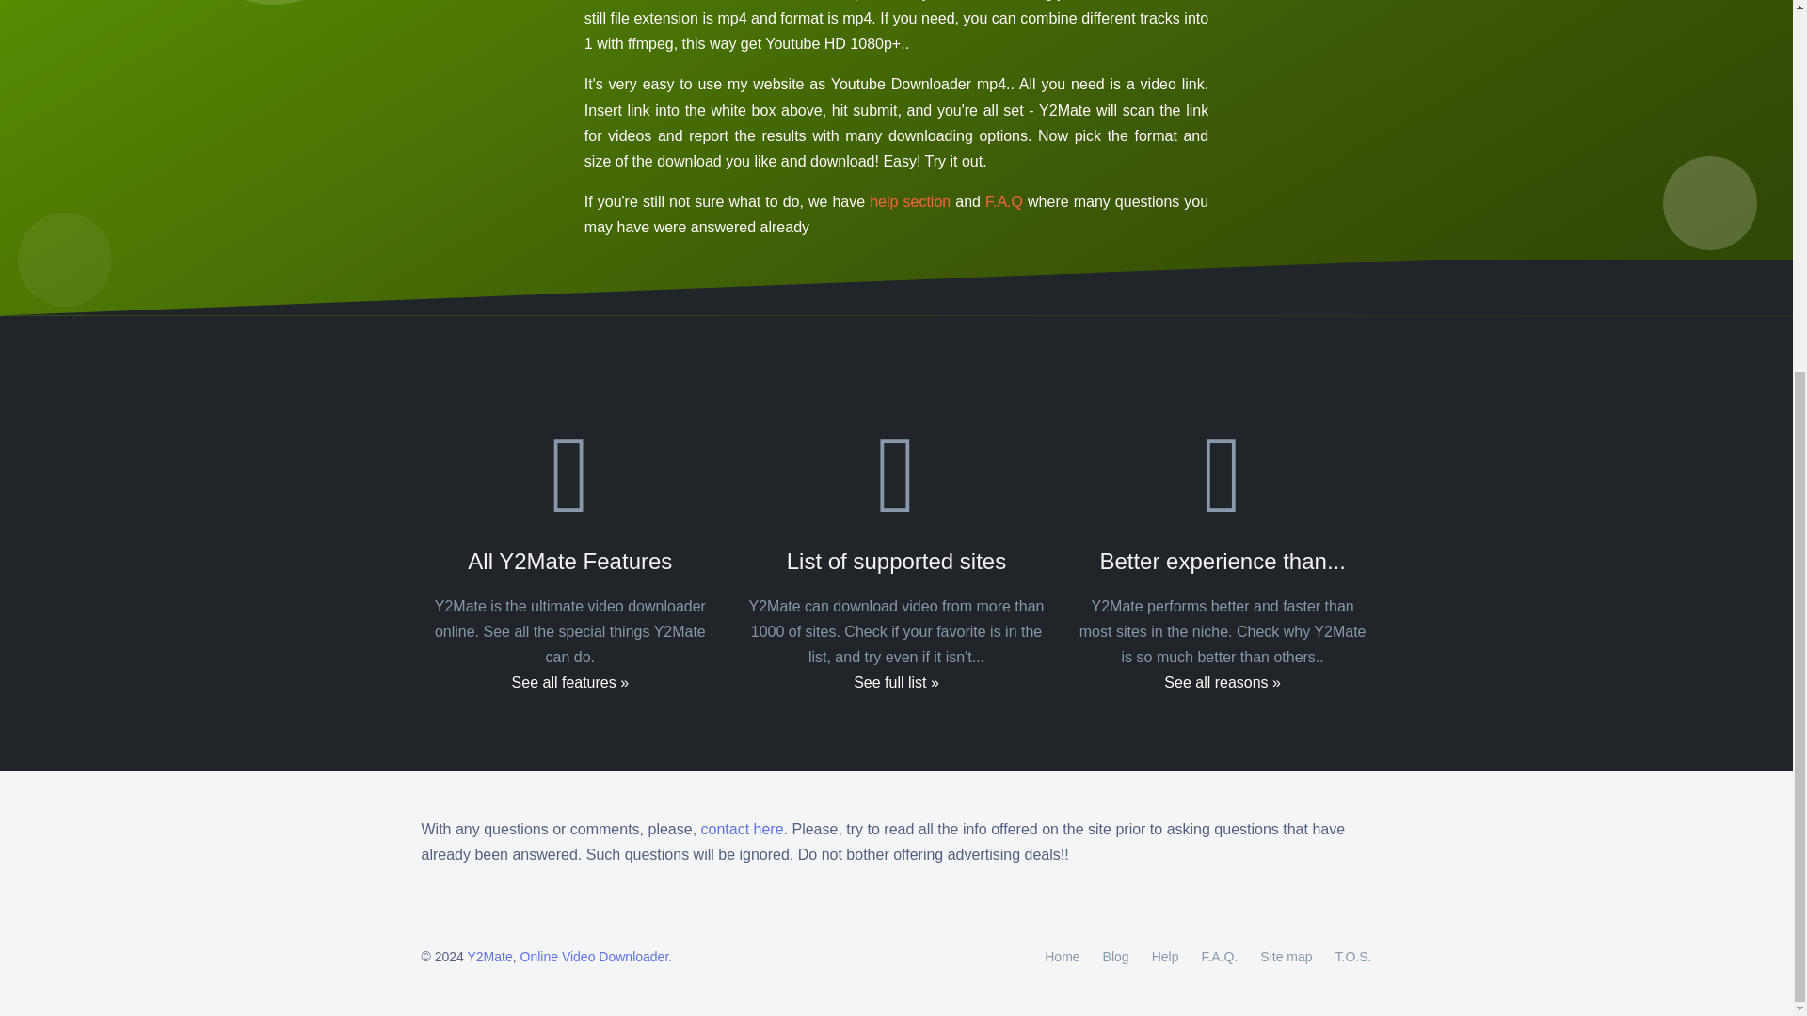  I want to click on Y2Mate, so click(488, 956).